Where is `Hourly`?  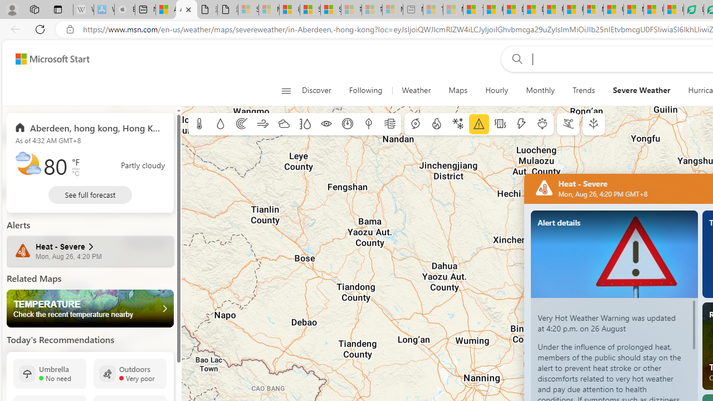 Hourly is located at coordinates (497, 90).